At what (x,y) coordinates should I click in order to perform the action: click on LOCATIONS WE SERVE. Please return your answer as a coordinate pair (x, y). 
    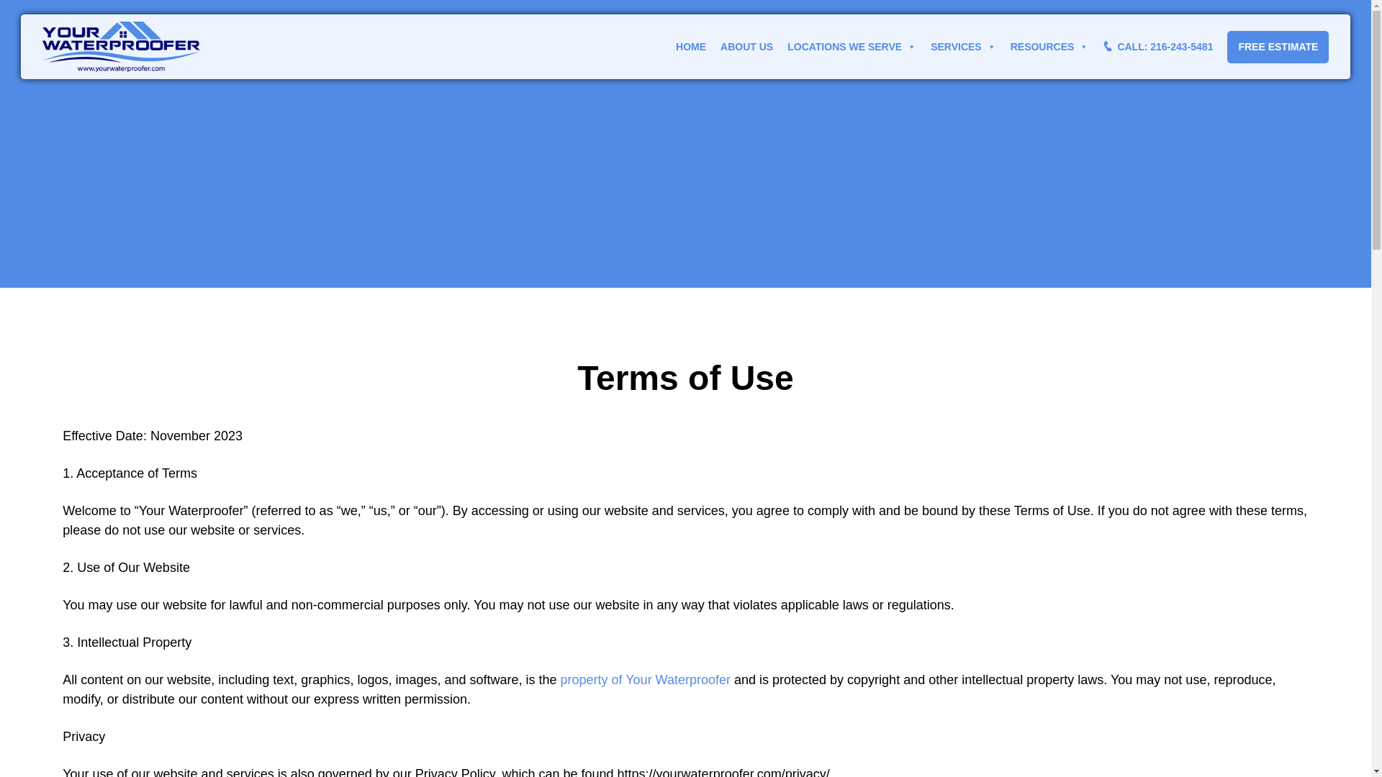
    Looking at the image, I should click on (852, 47).